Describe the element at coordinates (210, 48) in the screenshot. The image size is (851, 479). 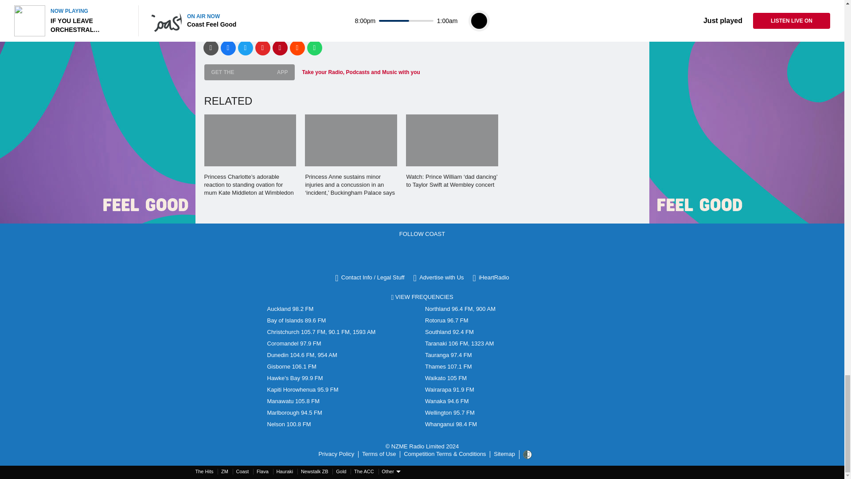
I see `Share with email` at that location.